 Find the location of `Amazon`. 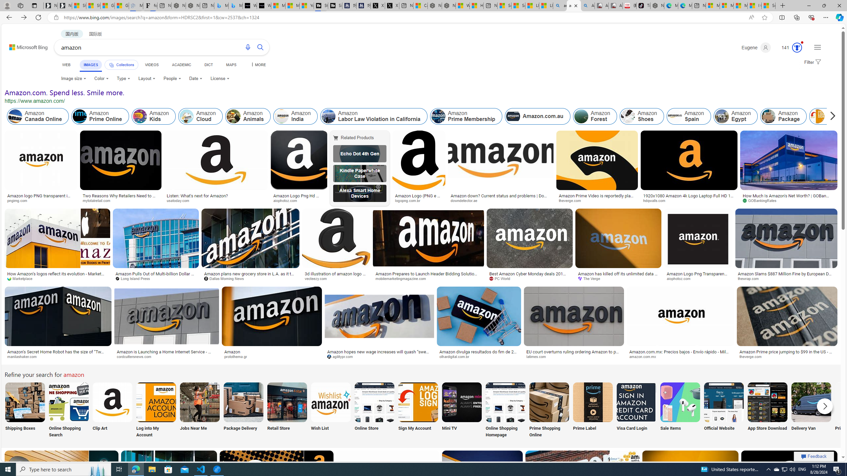

Amazon is located at coordinates (232, 352).